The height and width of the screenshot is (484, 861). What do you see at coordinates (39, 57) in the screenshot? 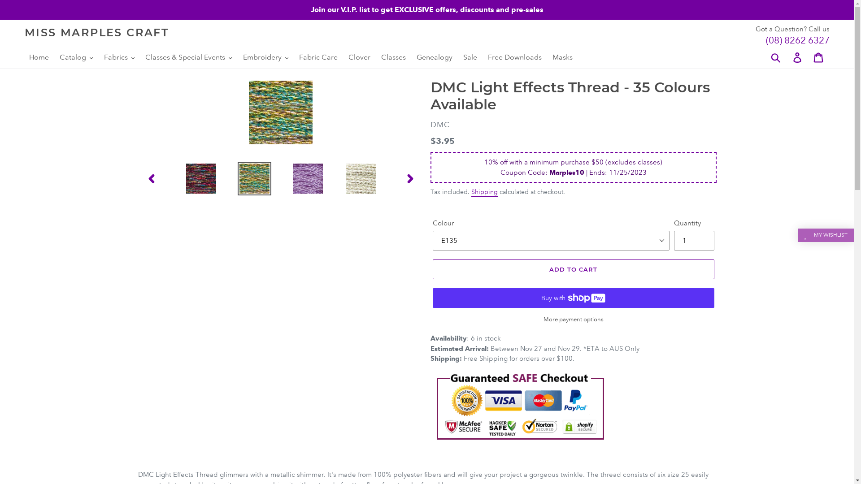
I see `Home` at bounding box center [39, 57].